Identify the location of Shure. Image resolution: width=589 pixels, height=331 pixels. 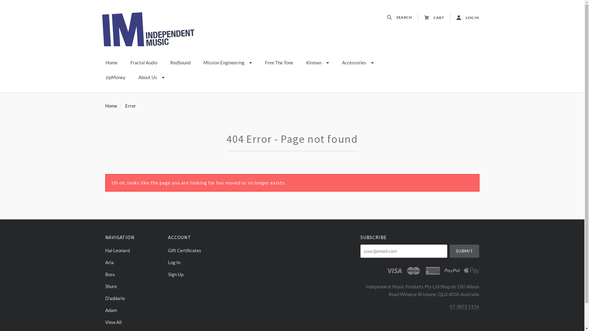
(134, 286).